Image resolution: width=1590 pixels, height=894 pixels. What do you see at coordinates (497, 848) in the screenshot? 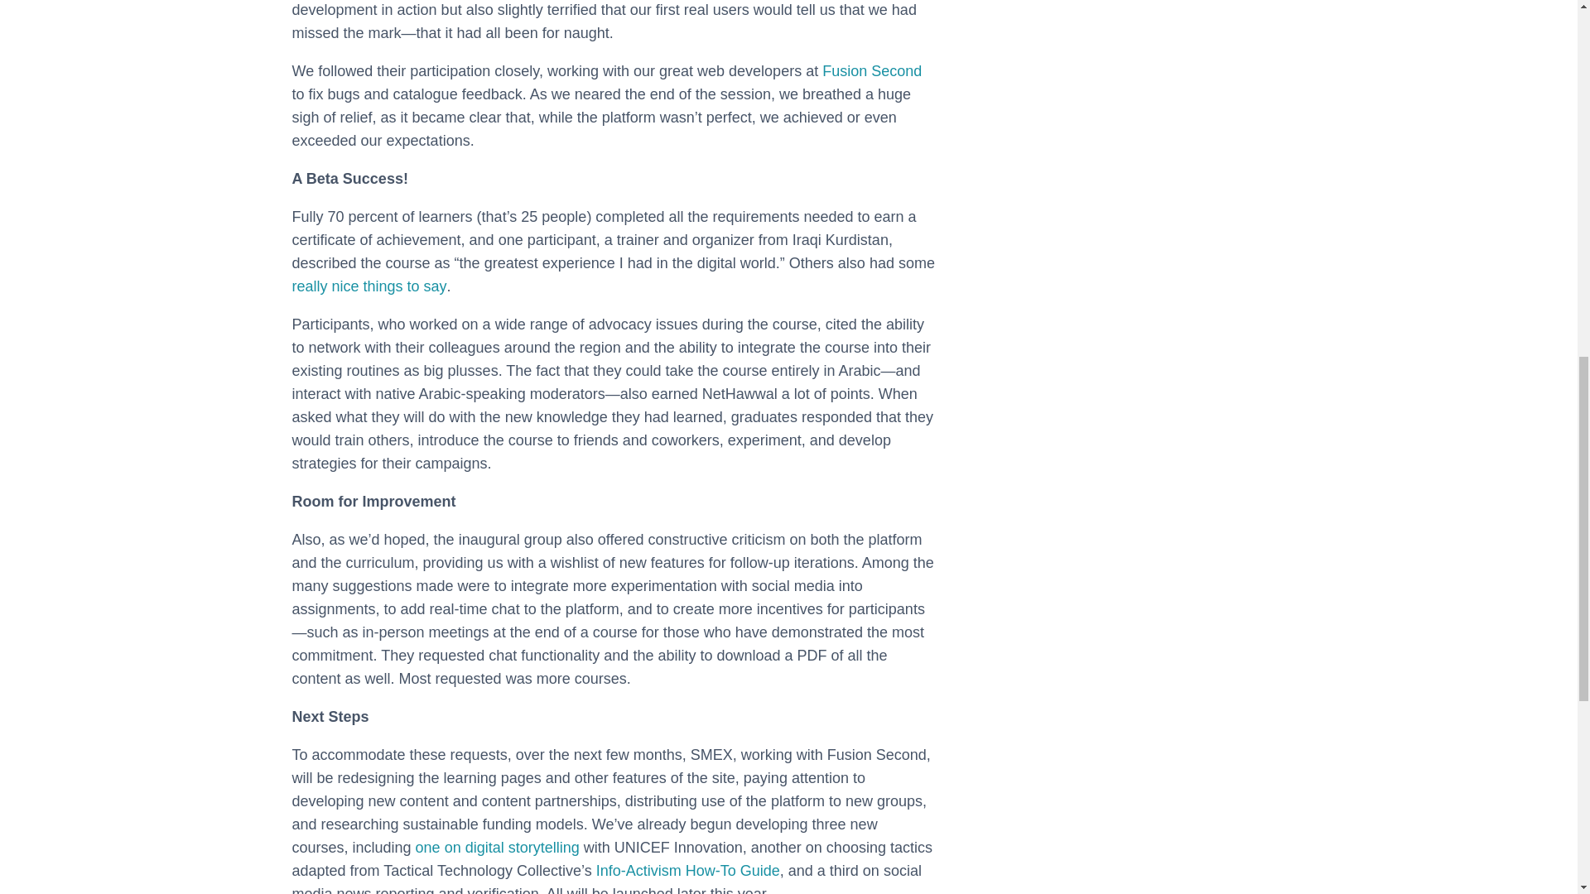
I see `one on digital storytelling` at bounding box center [497, 848].